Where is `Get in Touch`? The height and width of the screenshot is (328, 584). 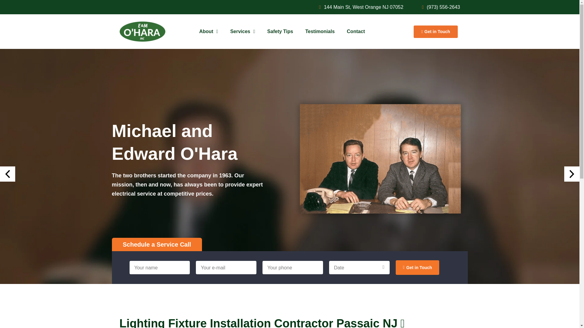
Get in Touch is located at coordinates (436, 32).